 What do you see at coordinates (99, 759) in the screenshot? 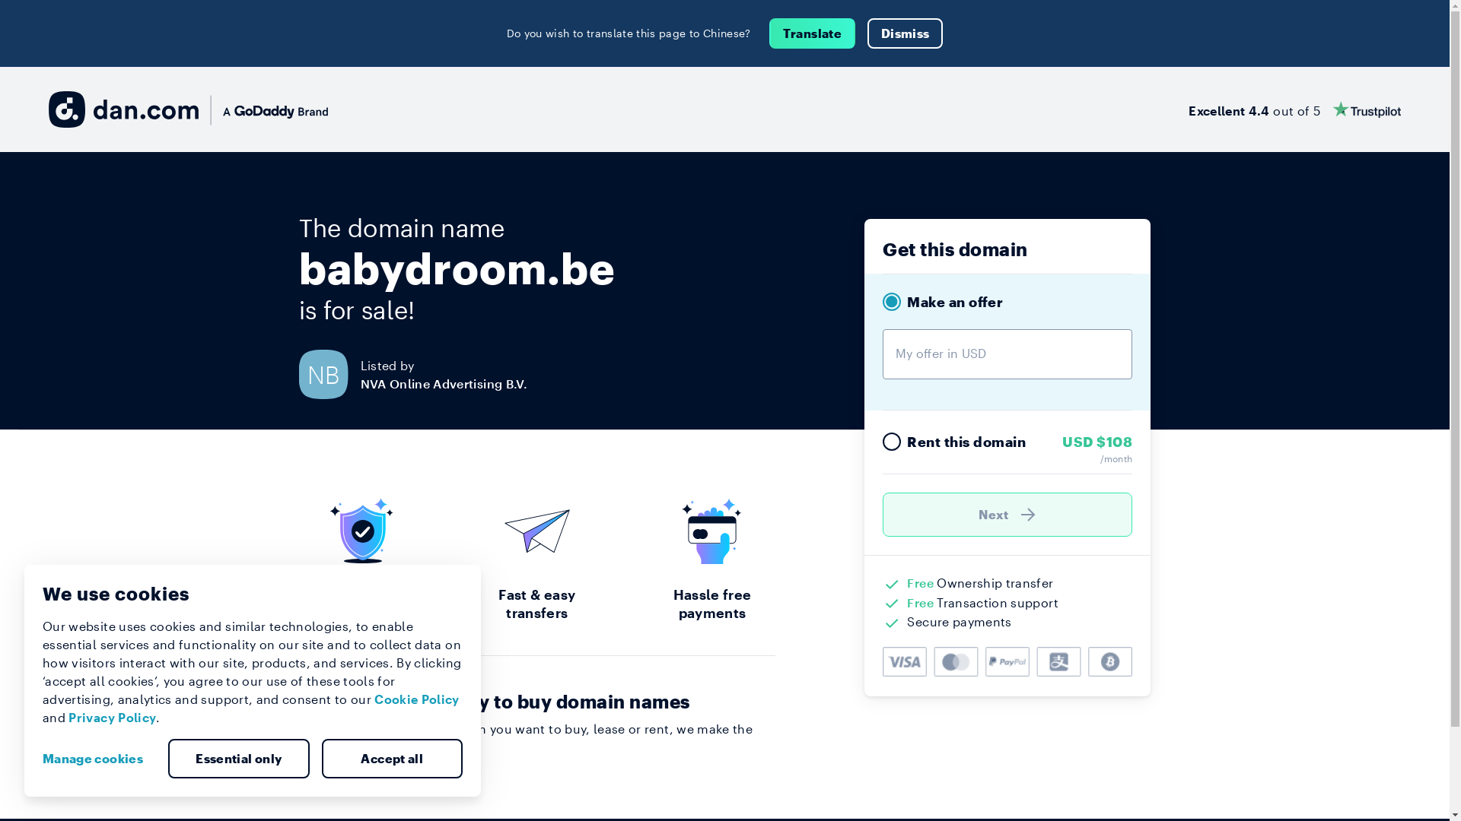
I see `Manage cookies` at bounding box center [99, 759].